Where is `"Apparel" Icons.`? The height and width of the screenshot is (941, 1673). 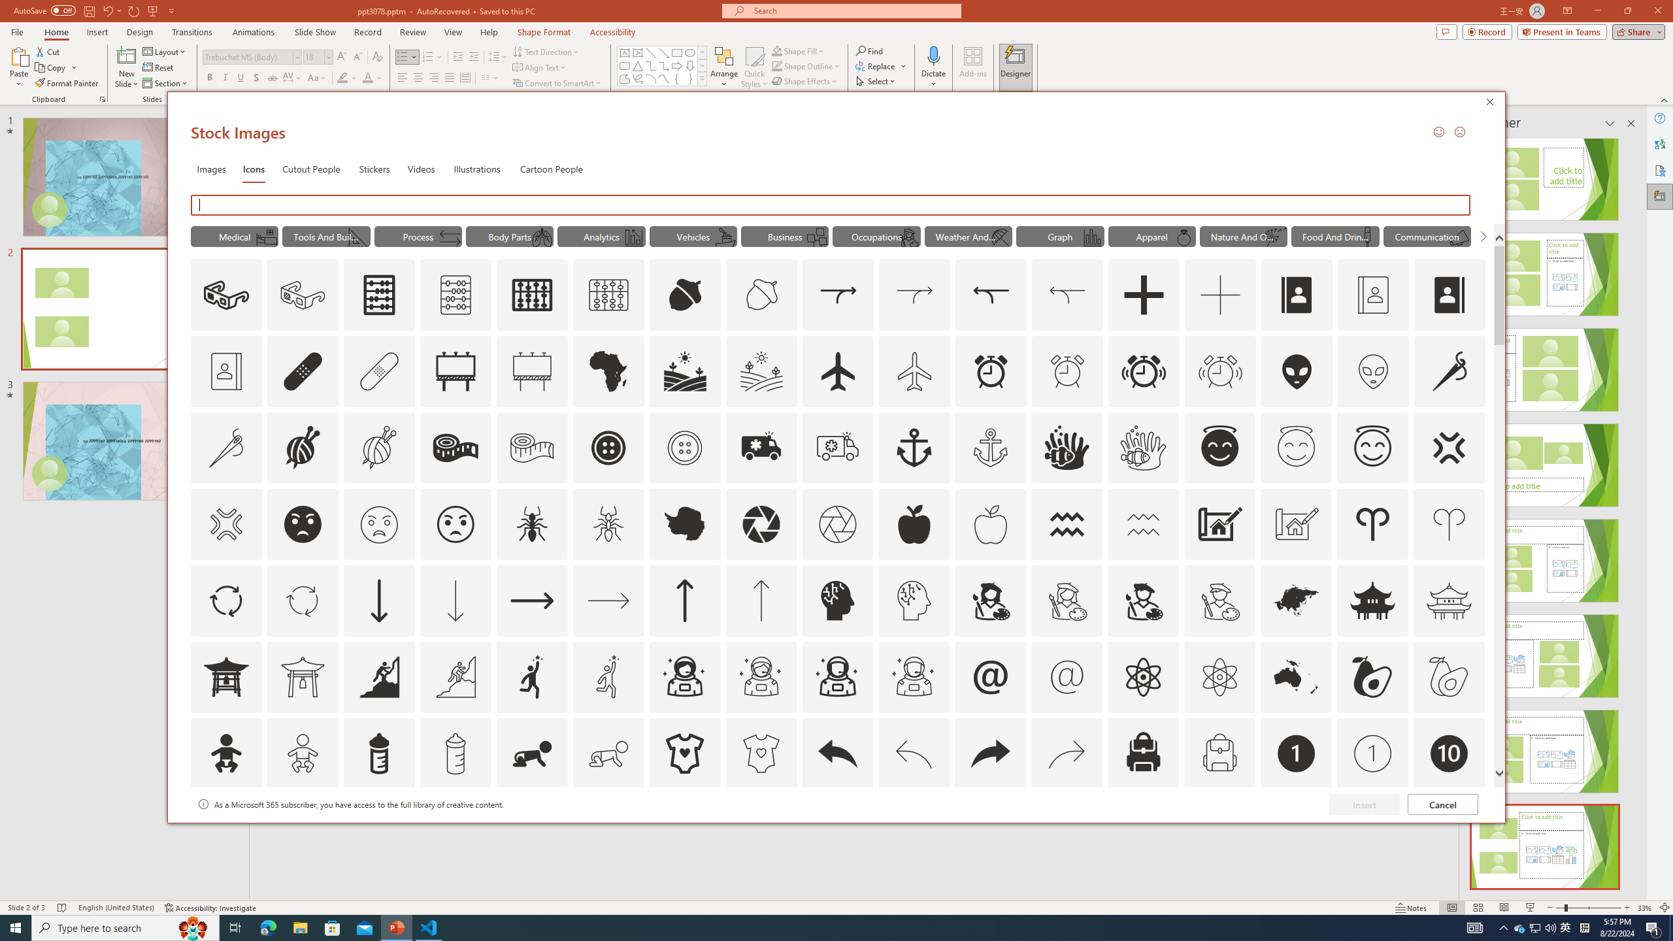 "Apparel" Icons. is located at coordinates (1151, 236).